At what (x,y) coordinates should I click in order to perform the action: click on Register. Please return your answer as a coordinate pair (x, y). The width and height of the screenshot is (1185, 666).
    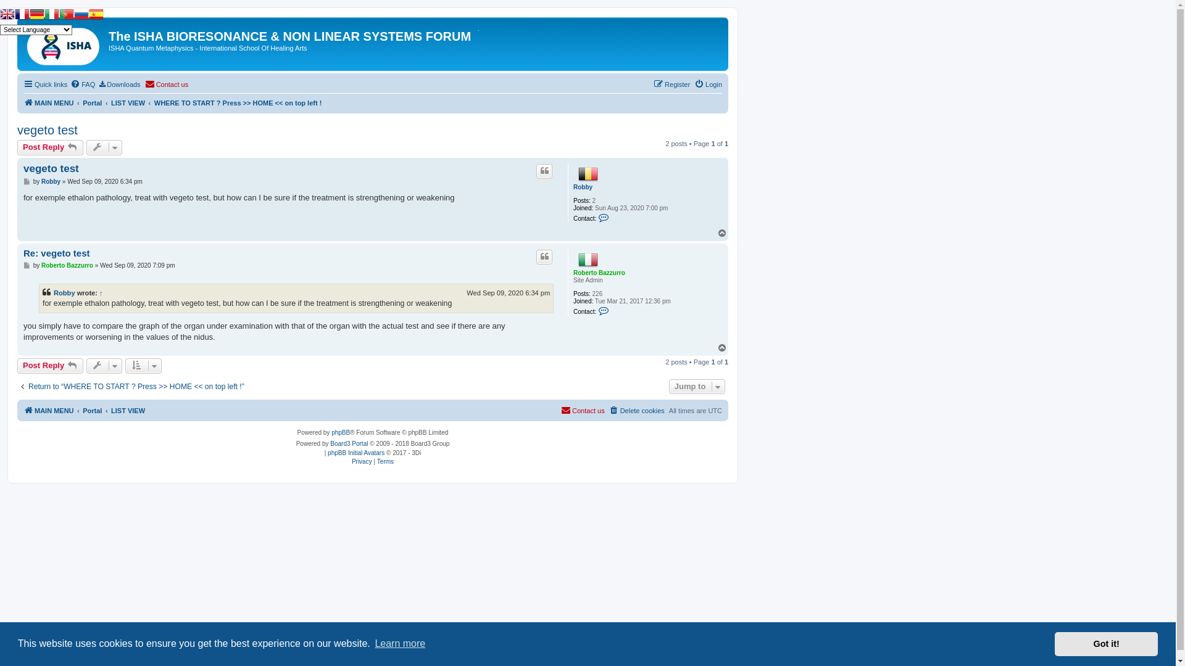
    Looking at the image, I should click on (671, 84).